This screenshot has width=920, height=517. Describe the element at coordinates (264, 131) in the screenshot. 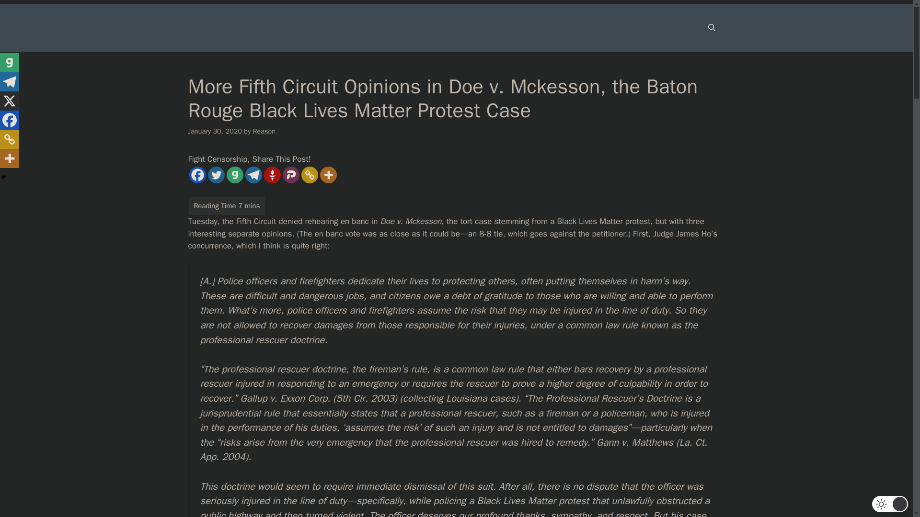

I see `View all posts by Reason` at that location.